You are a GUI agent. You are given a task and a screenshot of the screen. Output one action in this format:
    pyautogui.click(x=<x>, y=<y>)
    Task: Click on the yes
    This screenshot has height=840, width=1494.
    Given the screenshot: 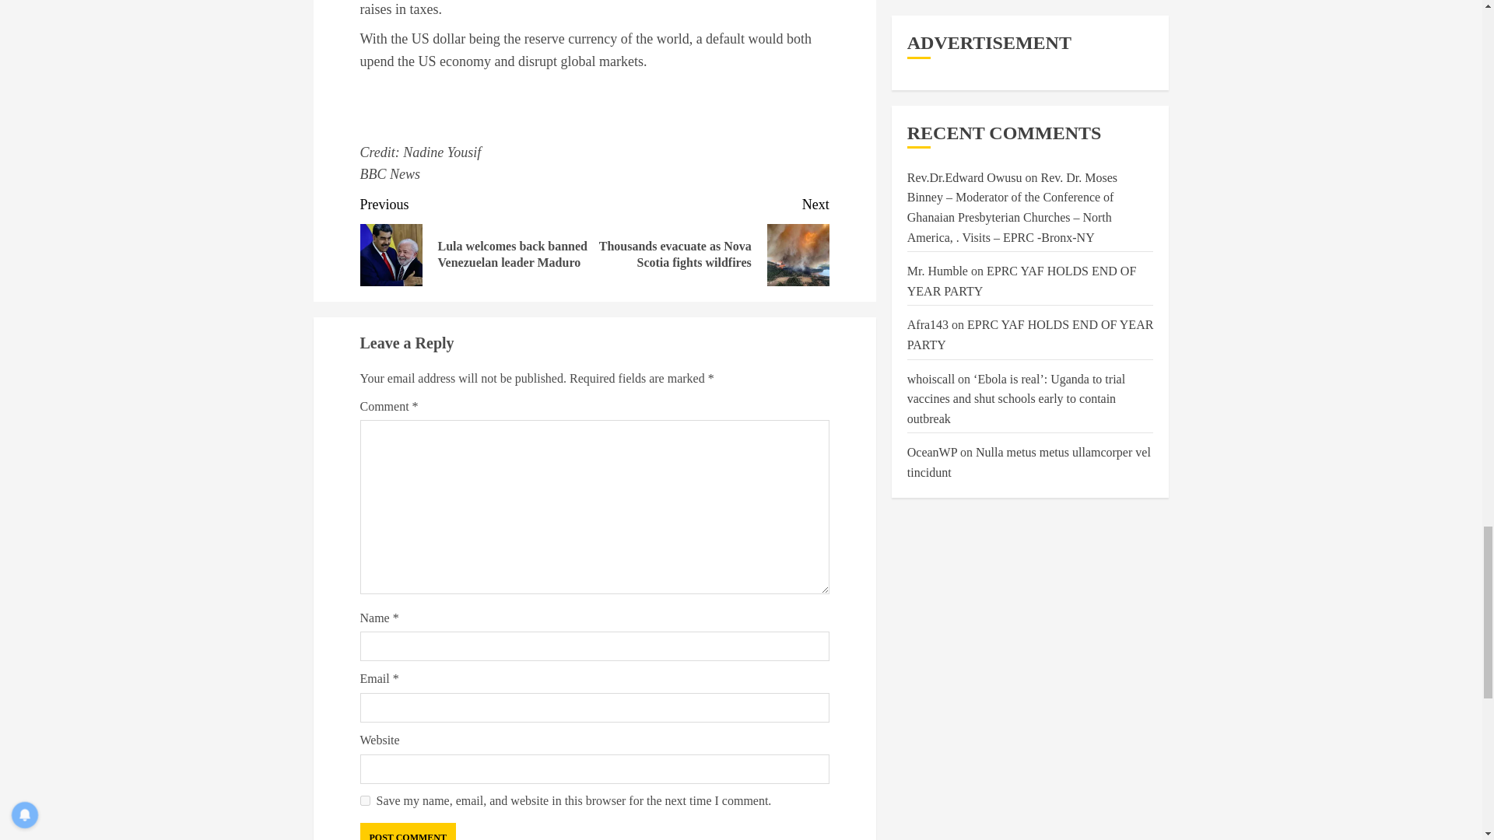 What is the action you would take?
    pyautogui.click(x=364, y=800)
    